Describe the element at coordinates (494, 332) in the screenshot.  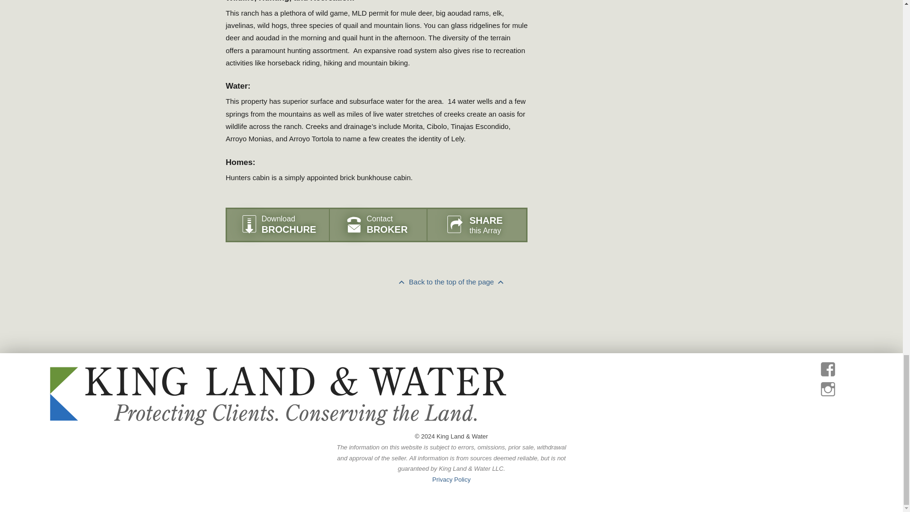
I see `Email` at that location.